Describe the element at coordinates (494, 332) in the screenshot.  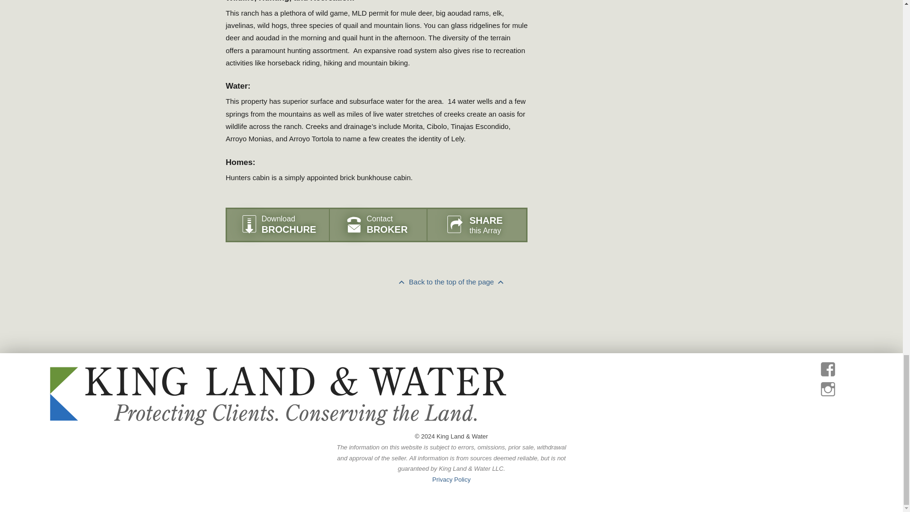
I see `Email` at that location.